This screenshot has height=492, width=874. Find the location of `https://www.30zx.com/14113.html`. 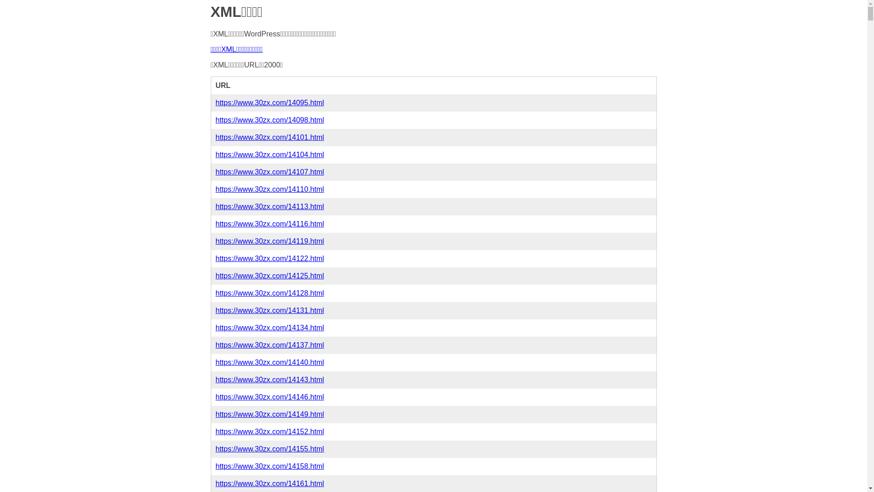

https://www.30zx.com/14113.html is located at coordinates (270, 207).